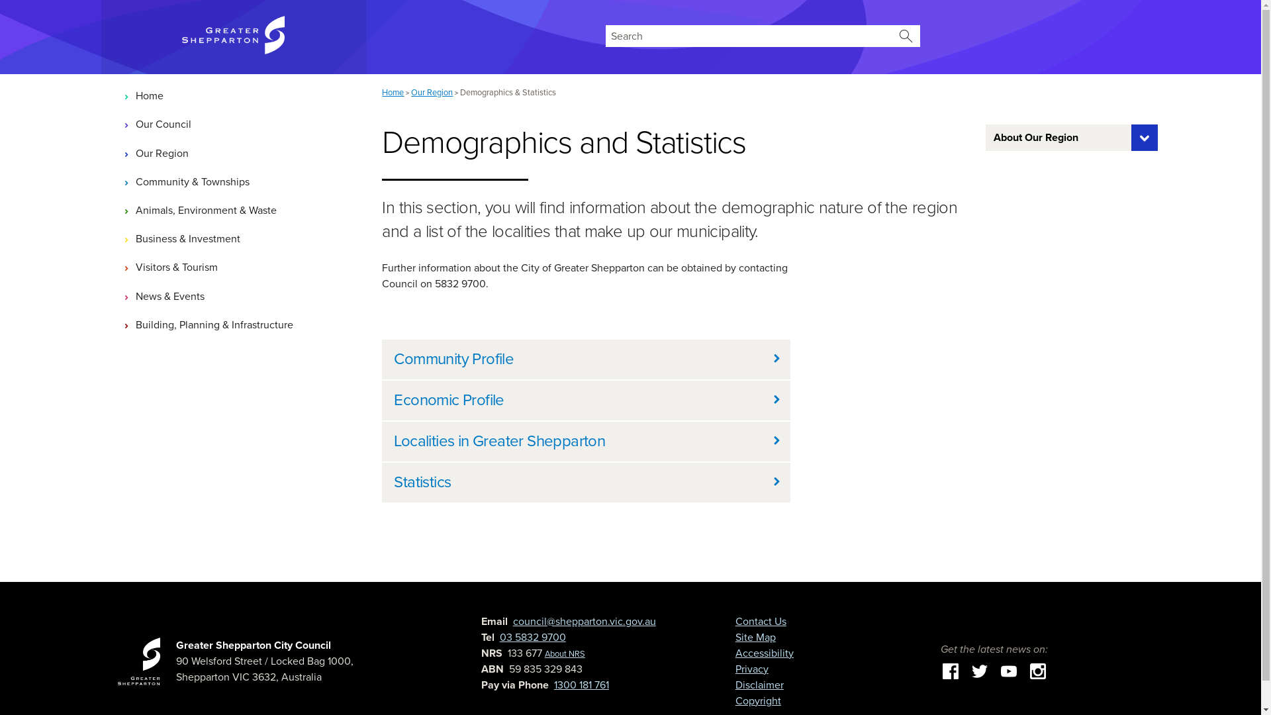 This screenshot has height=715, width=1271. Describe the element at coordinates (759, 701) in the screenshot. I see `Copyright` at that location.